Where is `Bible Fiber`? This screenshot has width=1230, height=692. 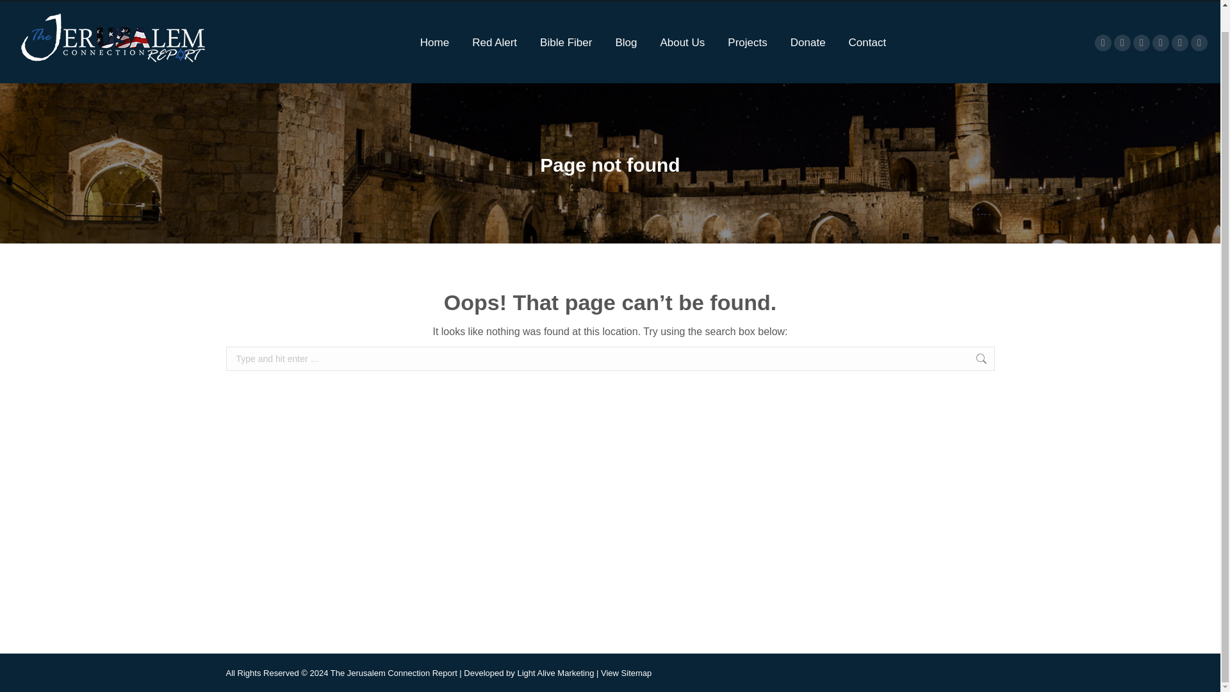 Bible Fiber is located at coordinates (566, 42).